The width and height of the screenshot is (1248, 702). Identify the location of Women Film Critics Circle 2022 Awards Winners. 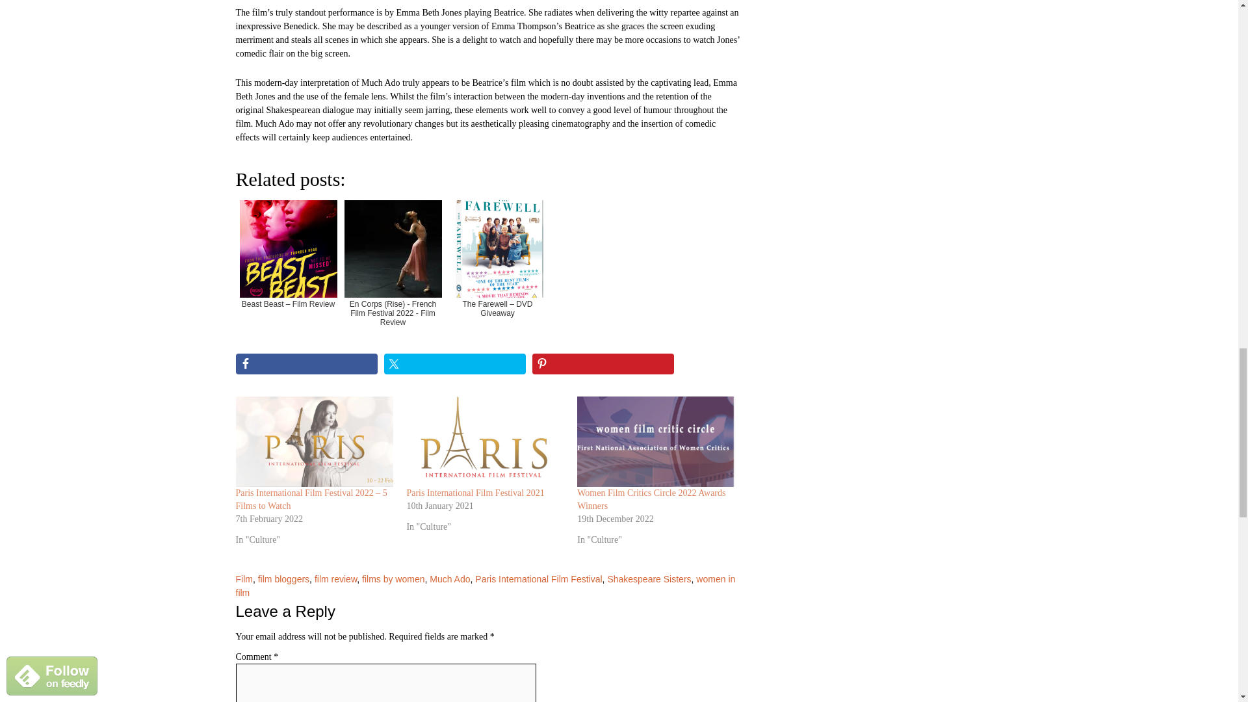
(651, 499).